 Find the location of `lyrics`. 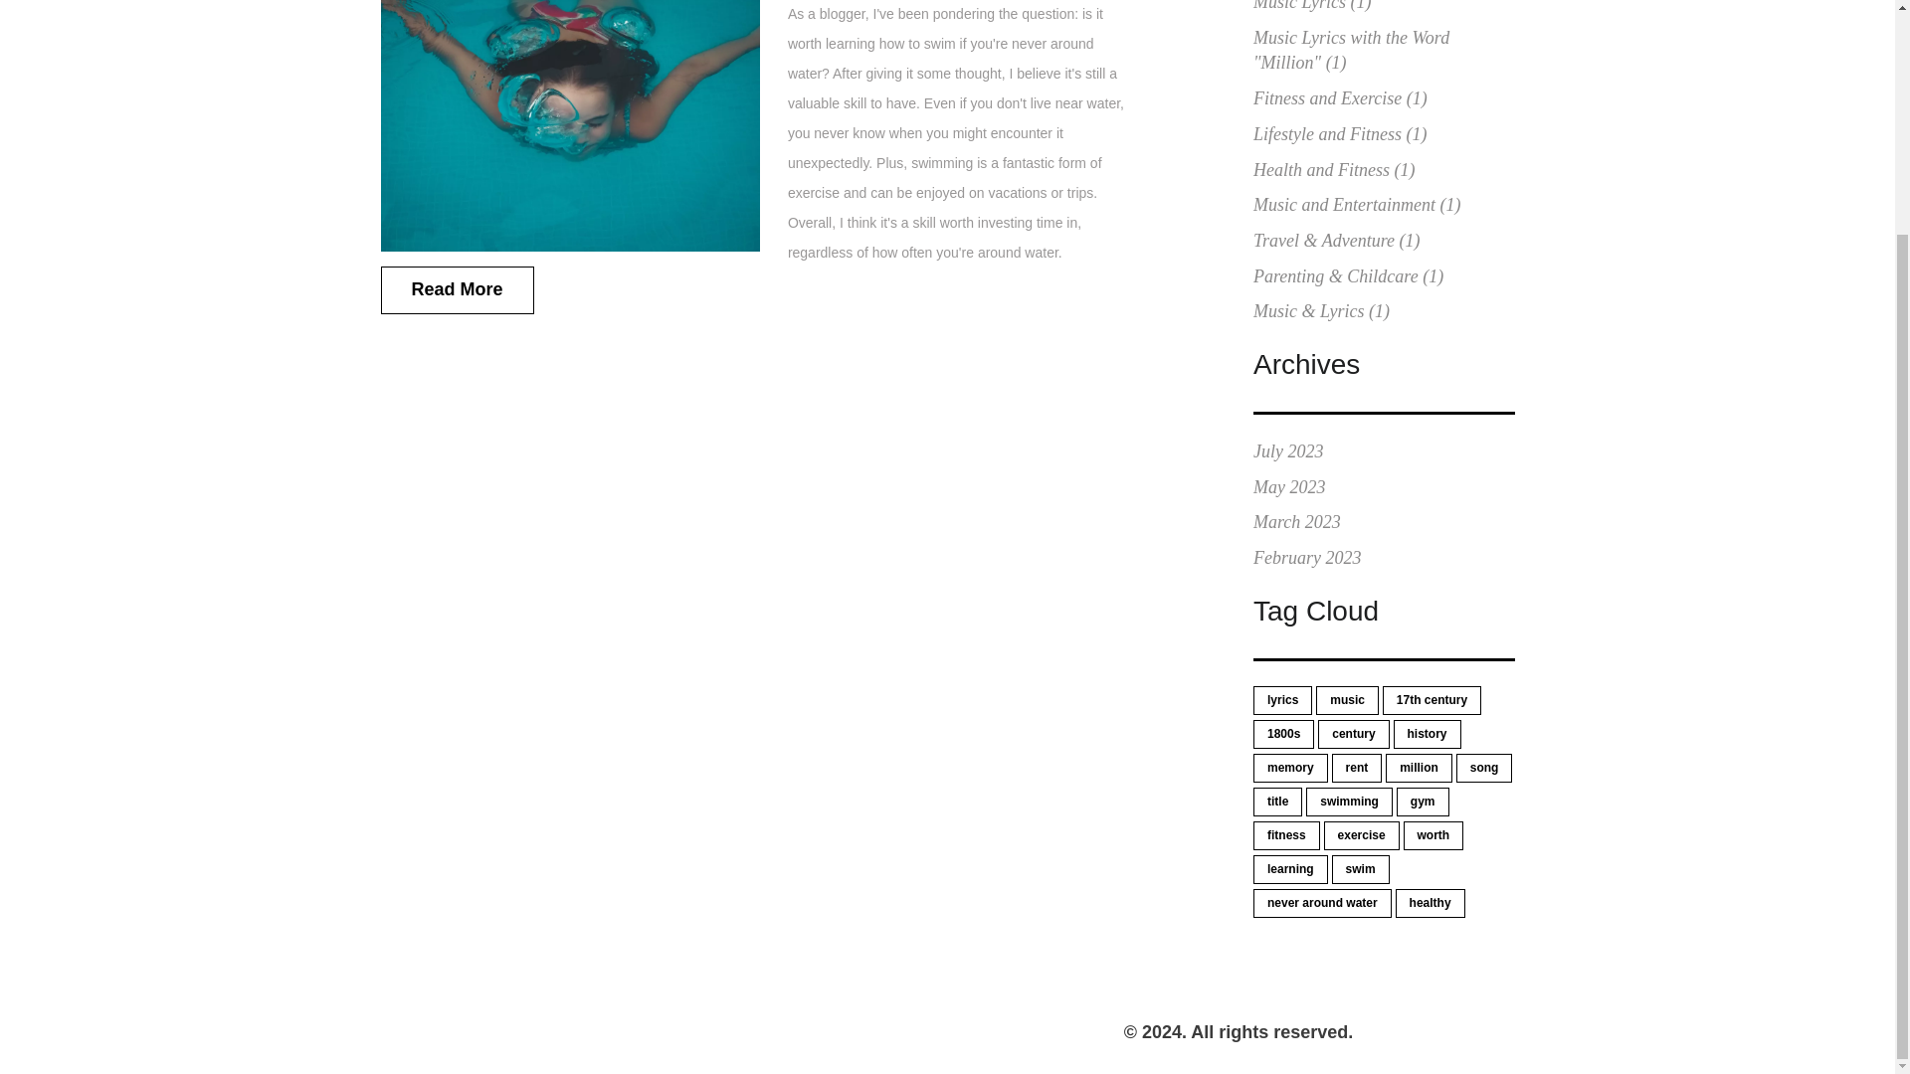

lyrics is located at coordinates (1282, 700).